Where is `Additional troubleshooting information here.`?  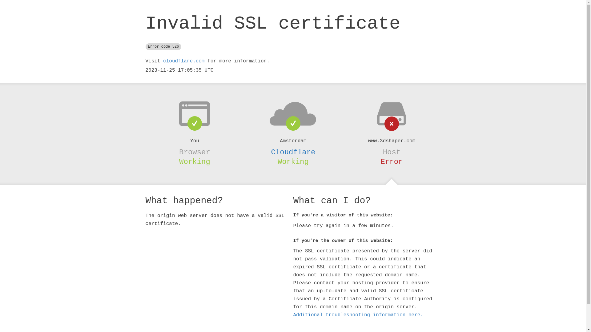
Additional troubleshooting information here. is located at coordinates (358, 315).